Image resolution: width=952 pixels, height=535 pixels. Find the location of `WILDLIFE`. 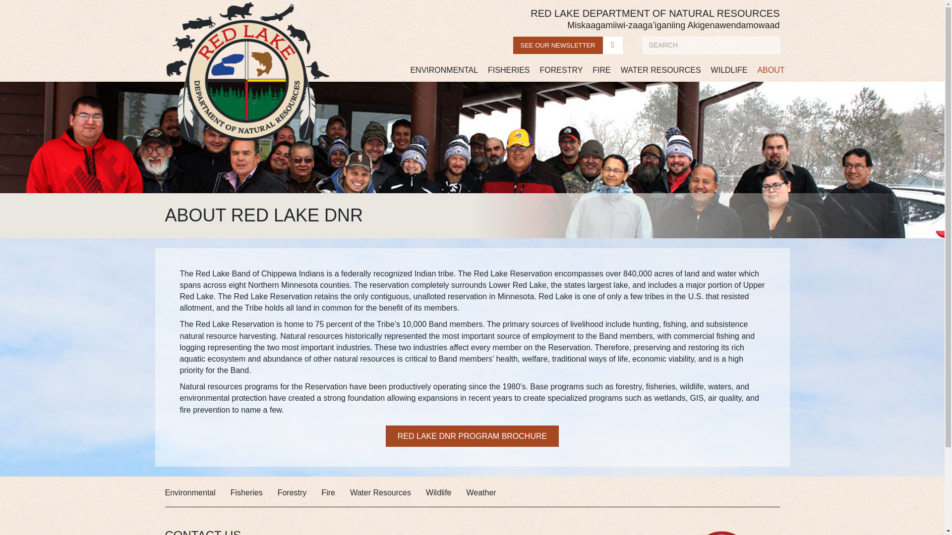

WILDLIFE is located at coordinates (729, 70).